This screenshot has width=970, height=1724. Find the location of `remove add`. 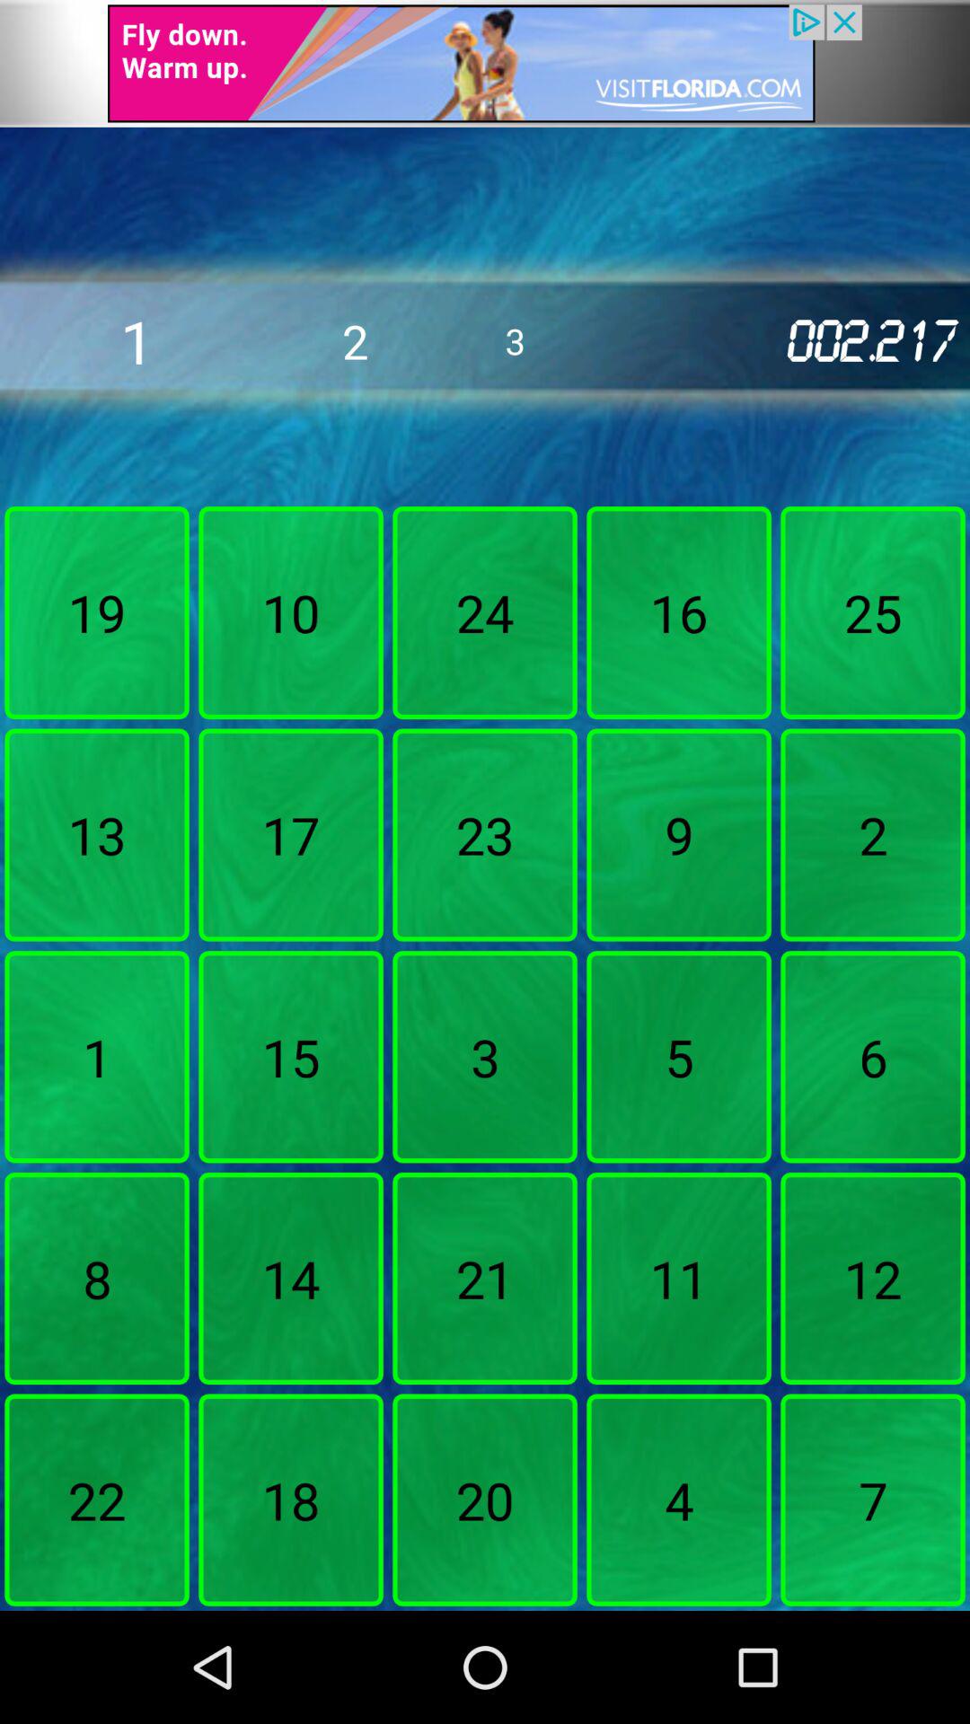

remove add is located at coordinates (485, 63).